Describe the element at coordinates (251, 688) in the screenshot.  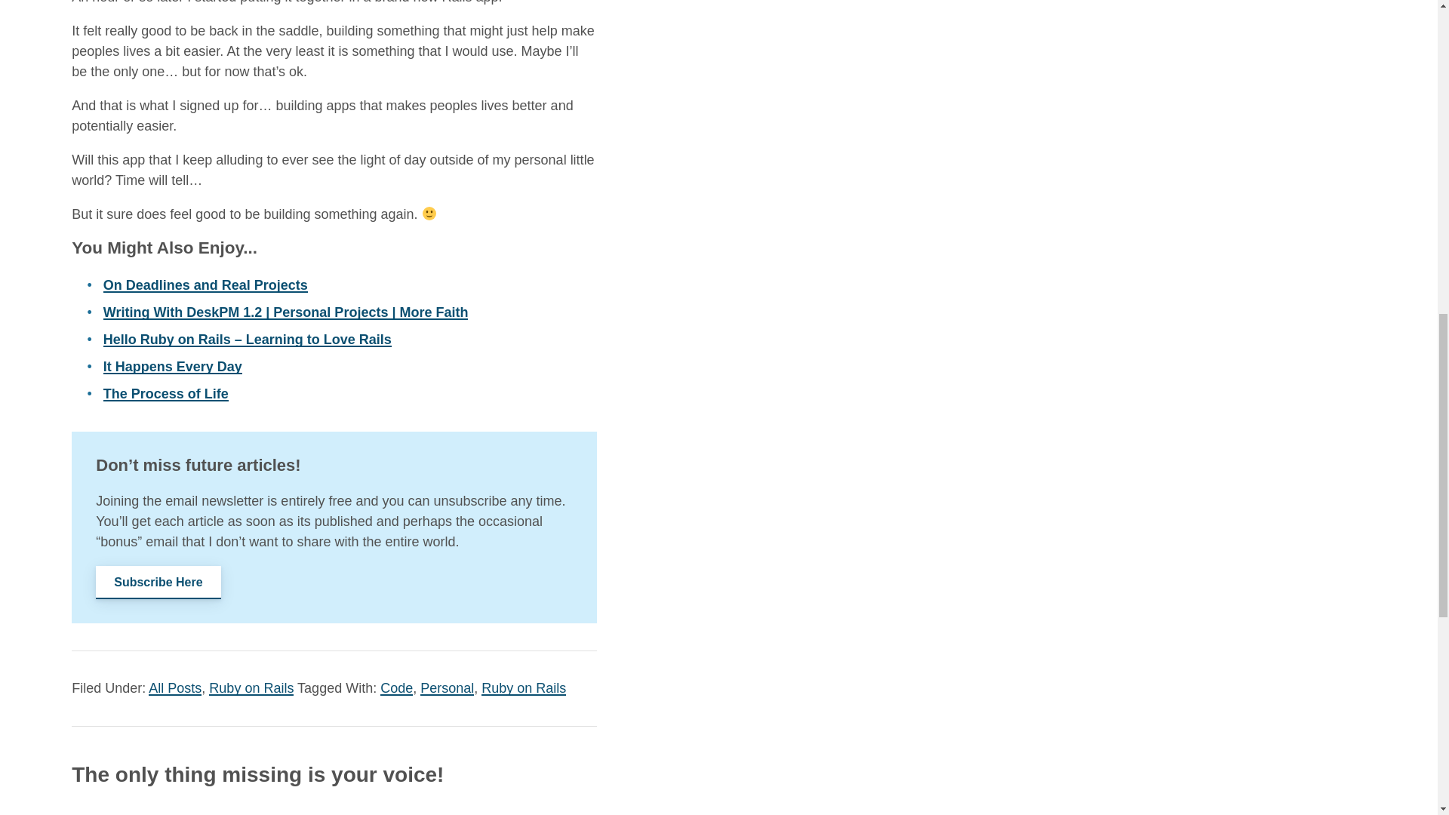
I see `Ruby on Rails` at that location.